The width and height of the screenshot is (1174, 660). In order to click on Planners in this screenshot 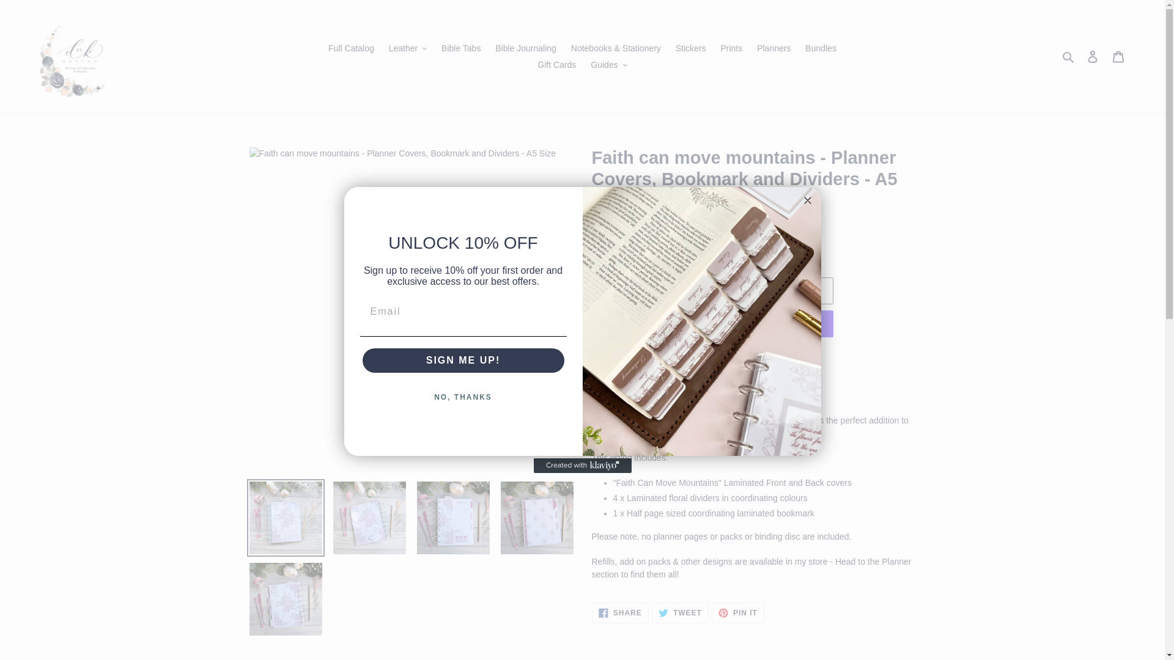, I will do `click(774, 48)`.